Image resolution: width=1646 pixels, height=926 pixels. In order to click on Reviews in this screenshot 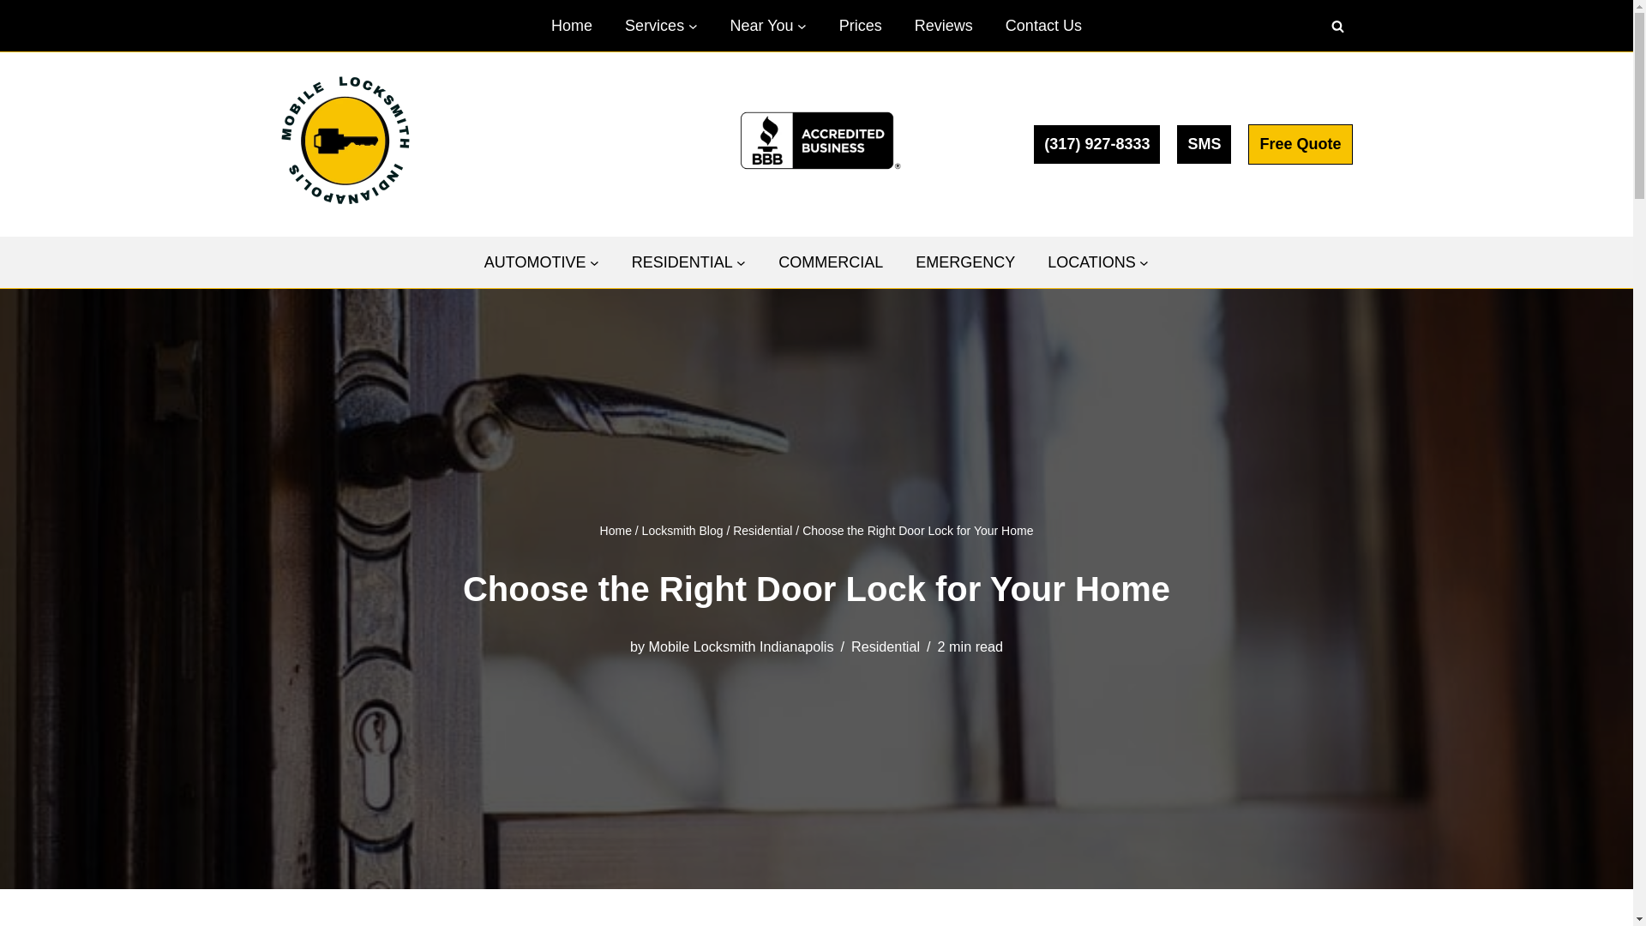, I will do `click(943, 26)`.